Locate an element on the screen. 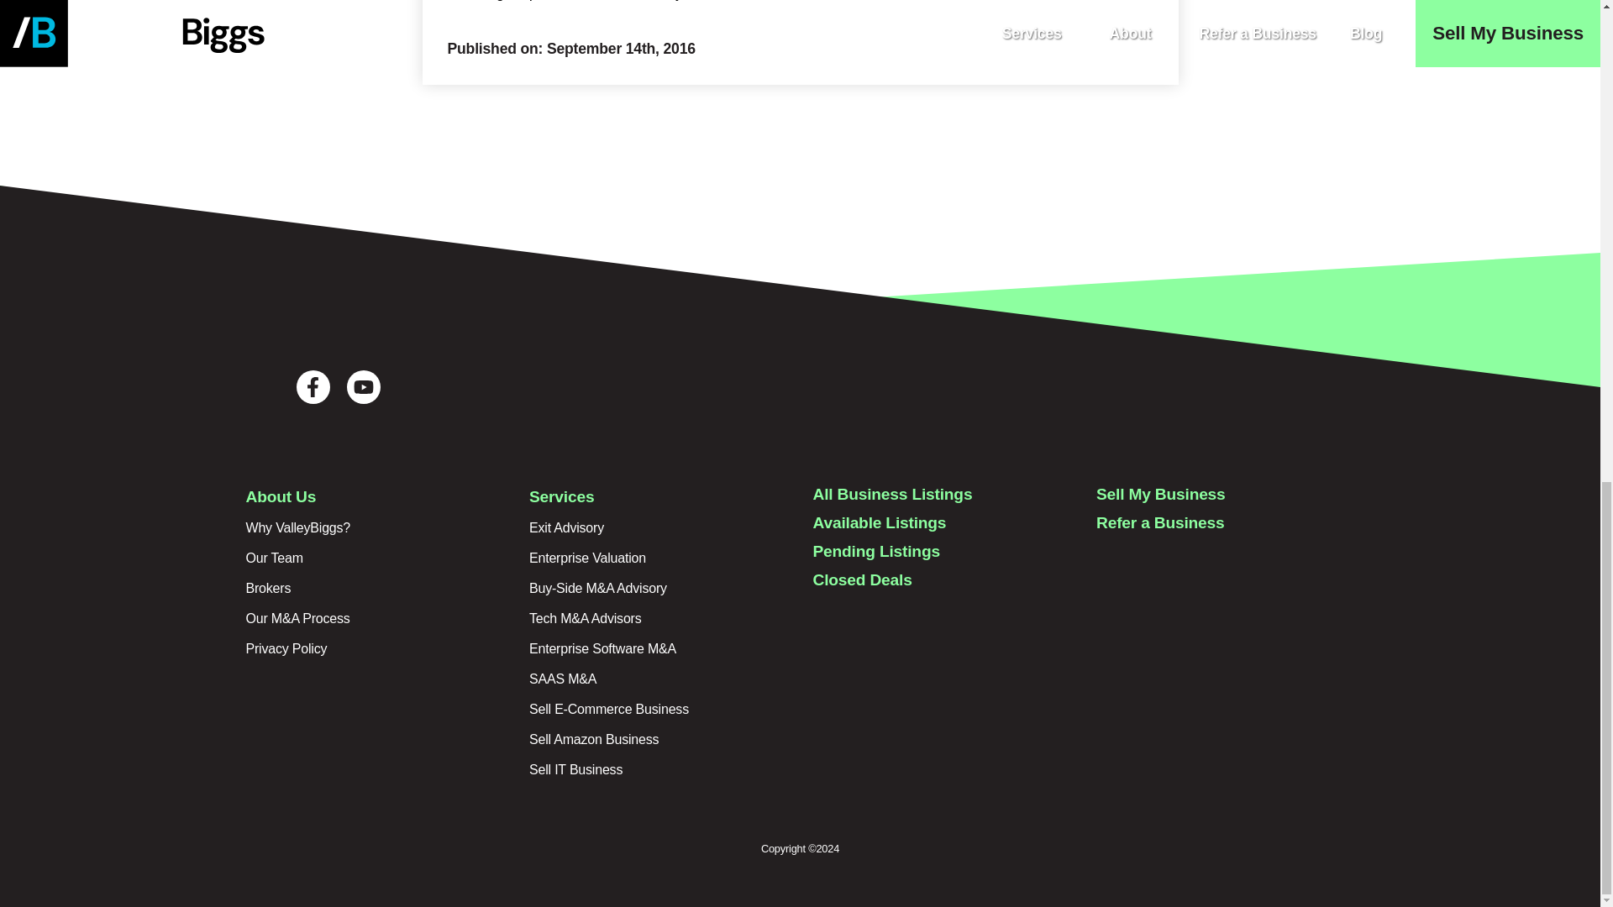  Our Team is located at coordinates (274, 558).